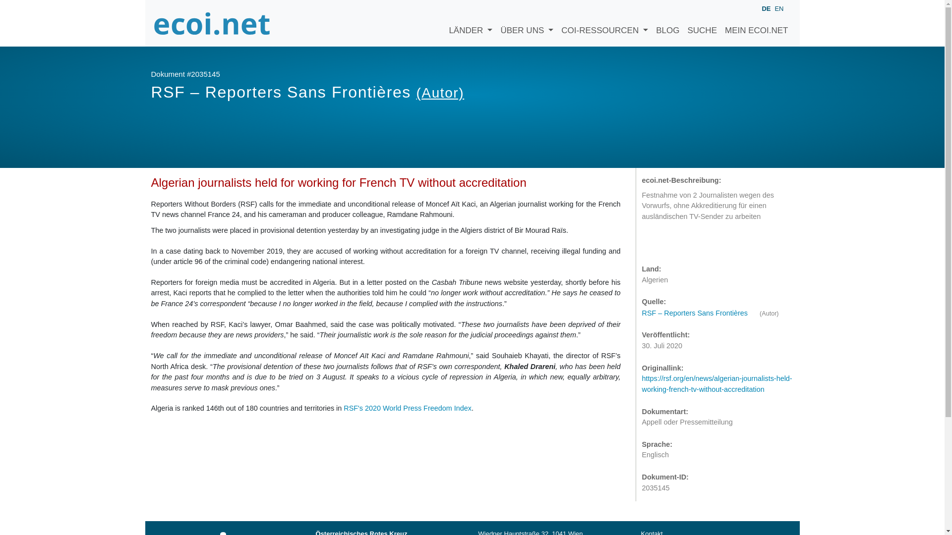 Image resolution: width=952 pixels, height=535 pixels. I want to click on Teilen, so click(671, 243).